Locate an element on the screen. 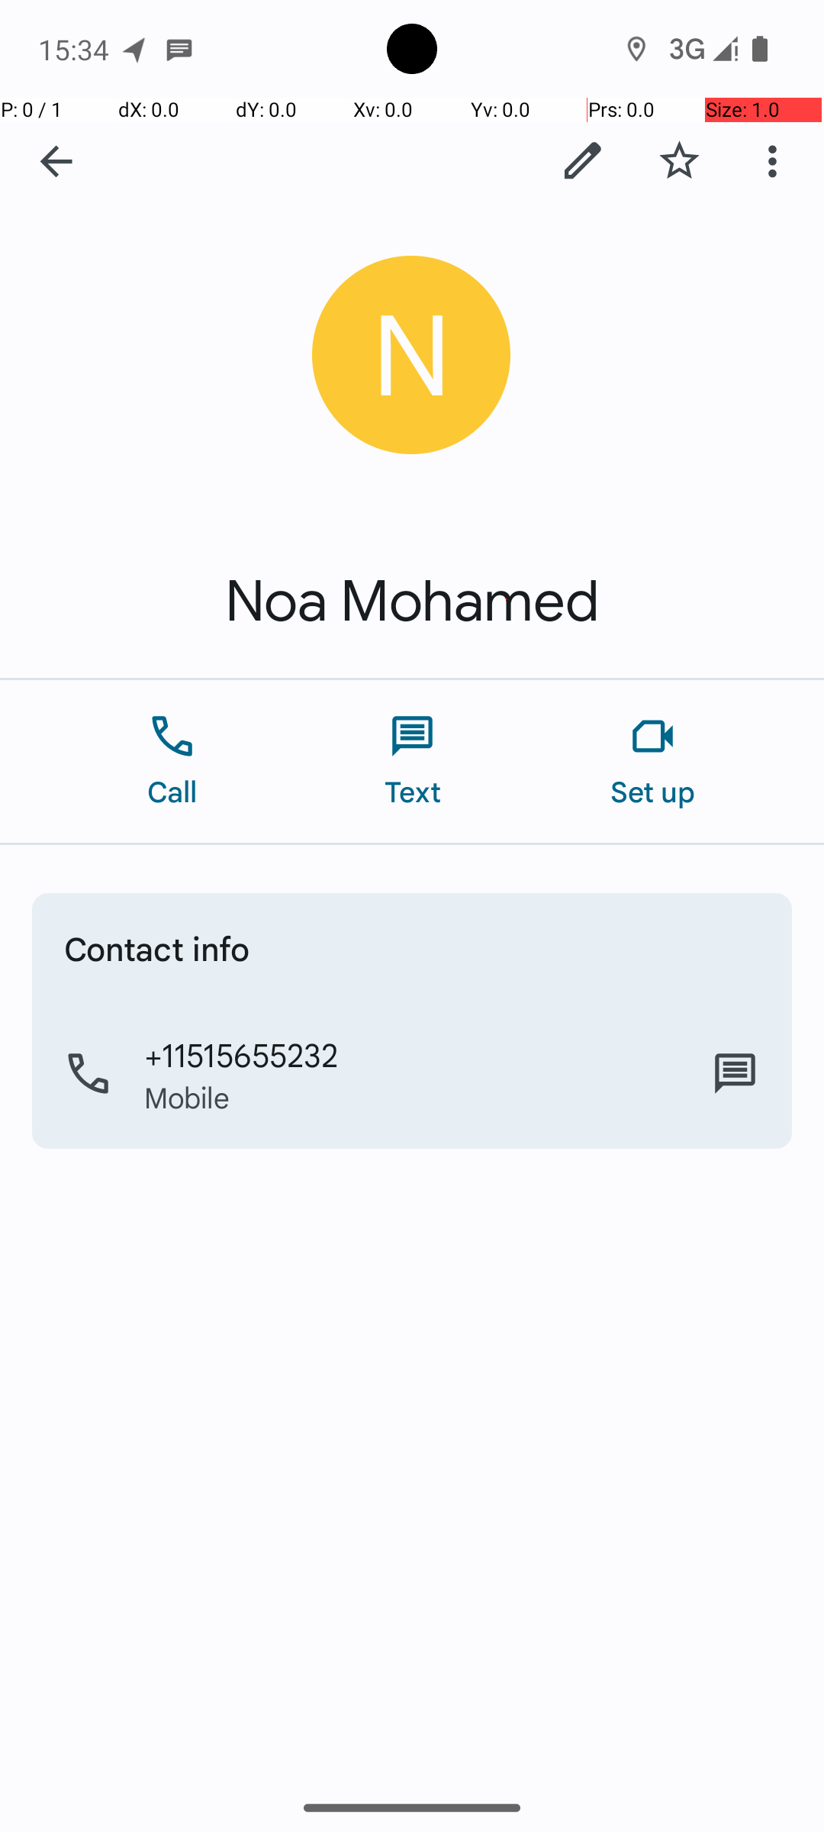  Add to favorites is located at coordinates (679, 161).